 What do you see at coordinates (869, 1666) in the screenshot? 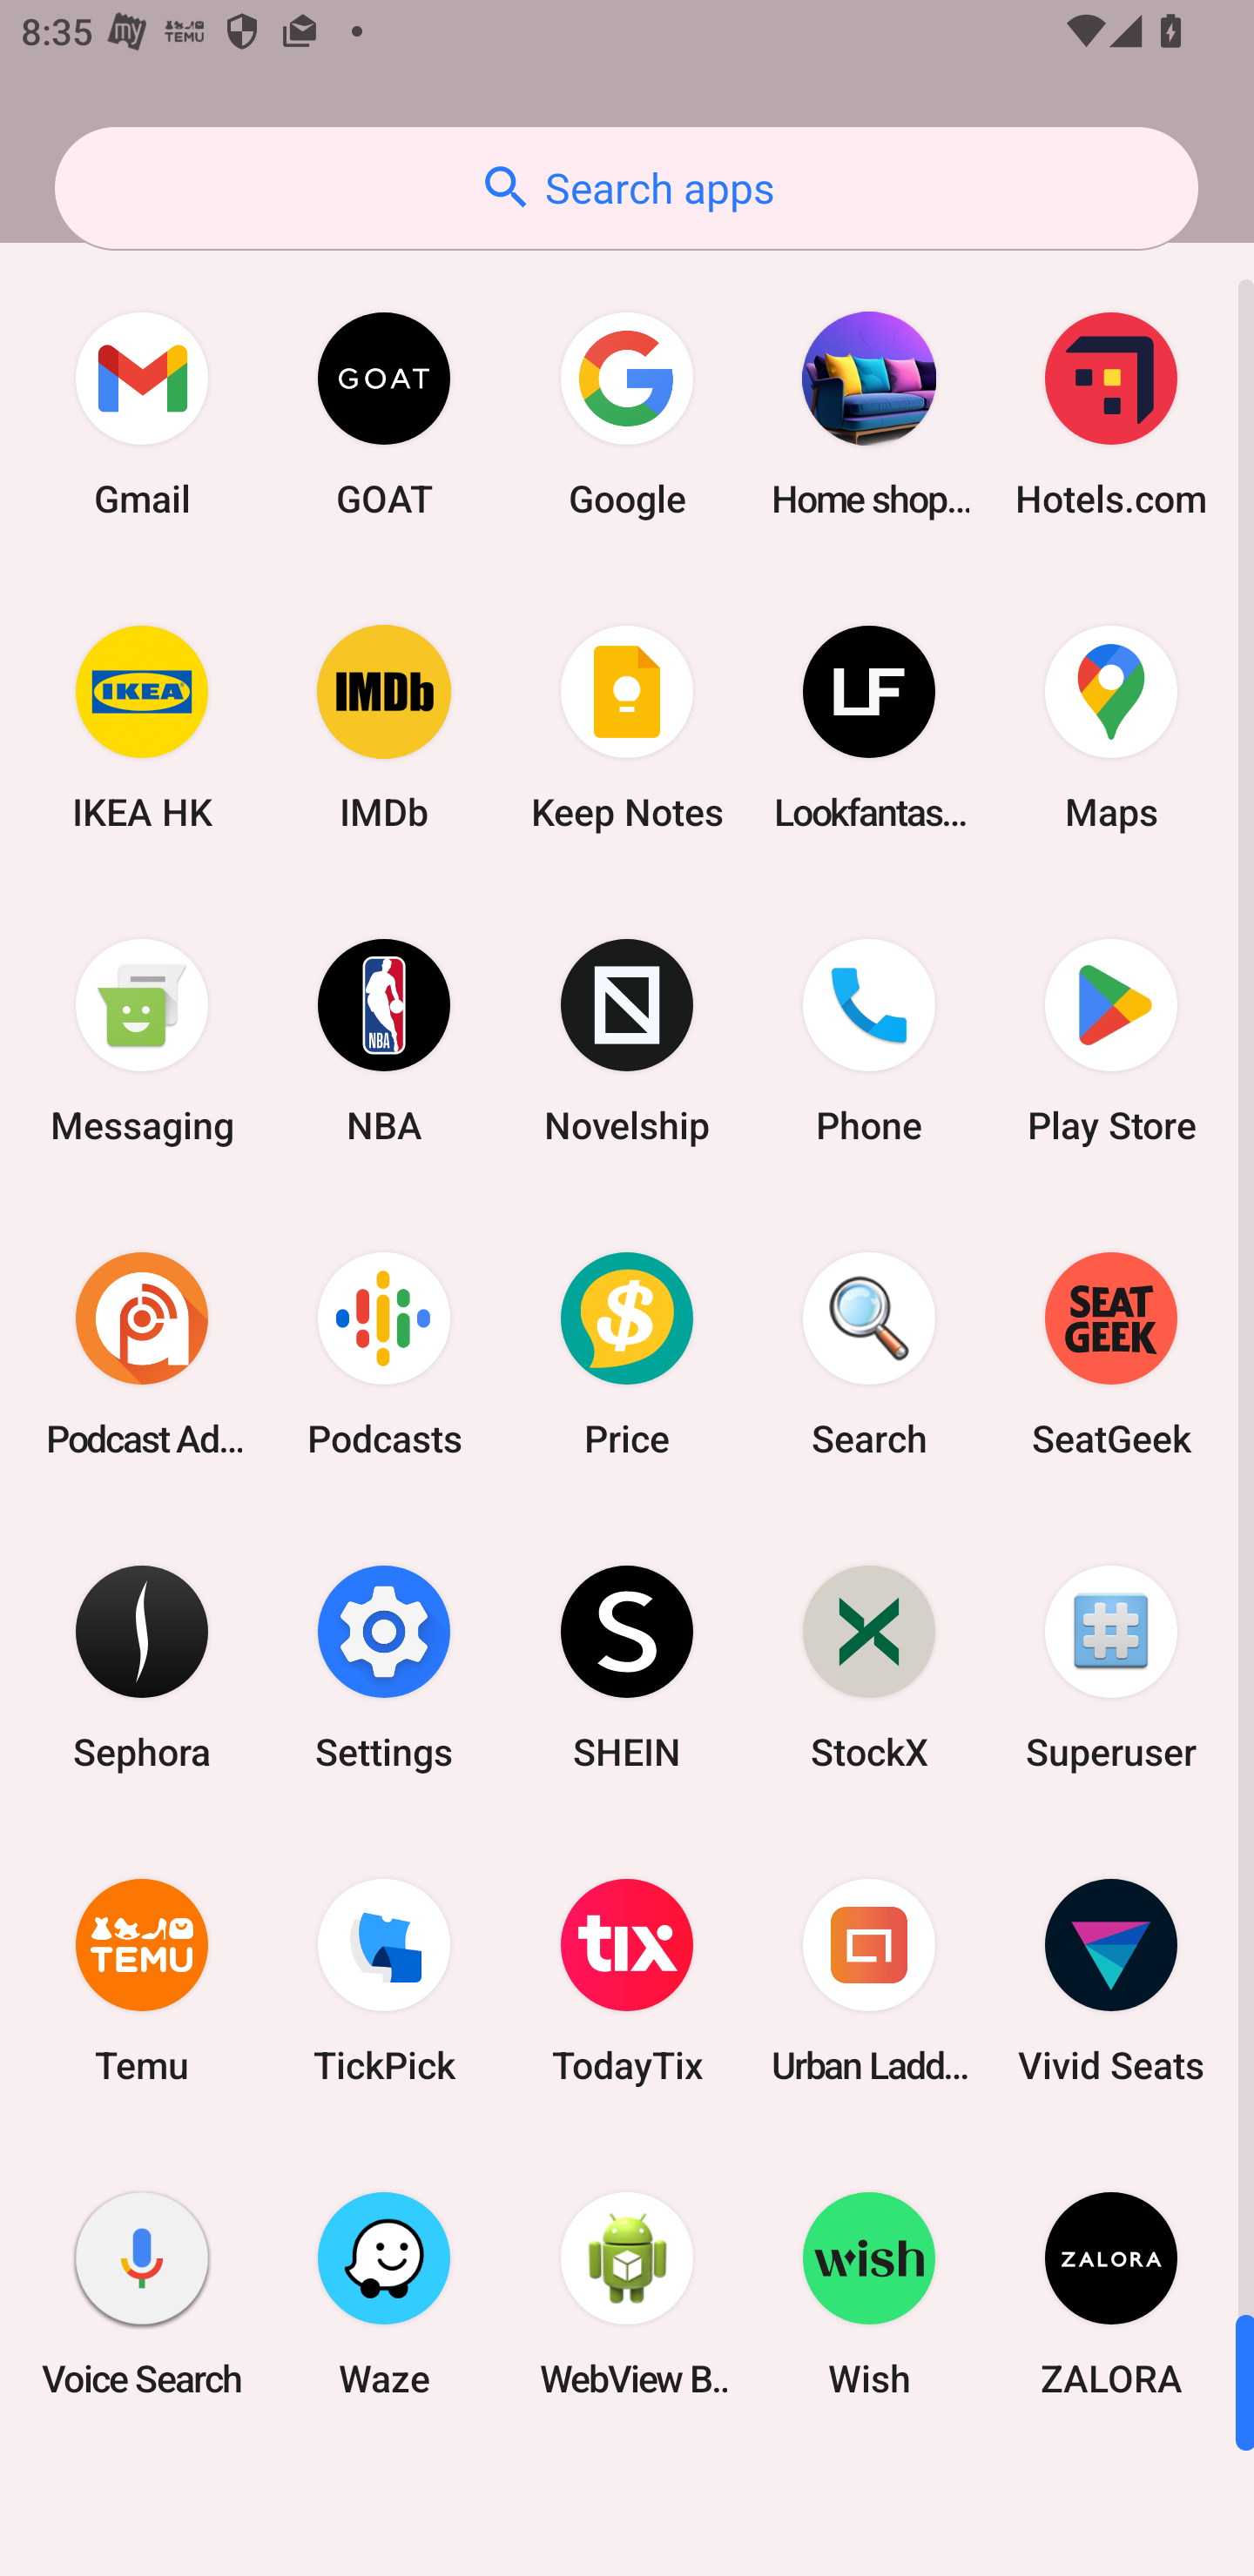
I see `StockX` at bounding box center [869, 1666].